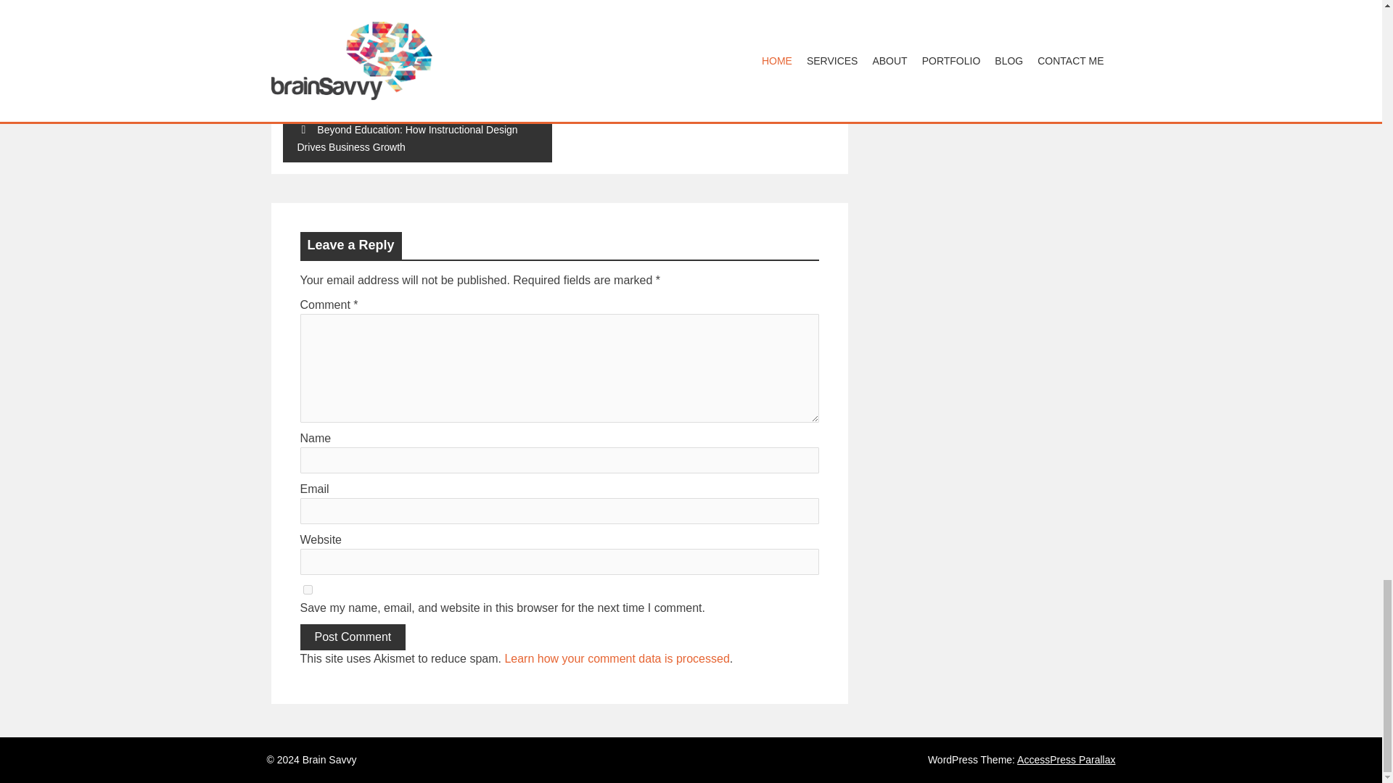 The height and width of the screenshot is (783, 1393). Describe the element at coordinates (312, 1) in the screenshot. I see `Share on Facebook` at that location.